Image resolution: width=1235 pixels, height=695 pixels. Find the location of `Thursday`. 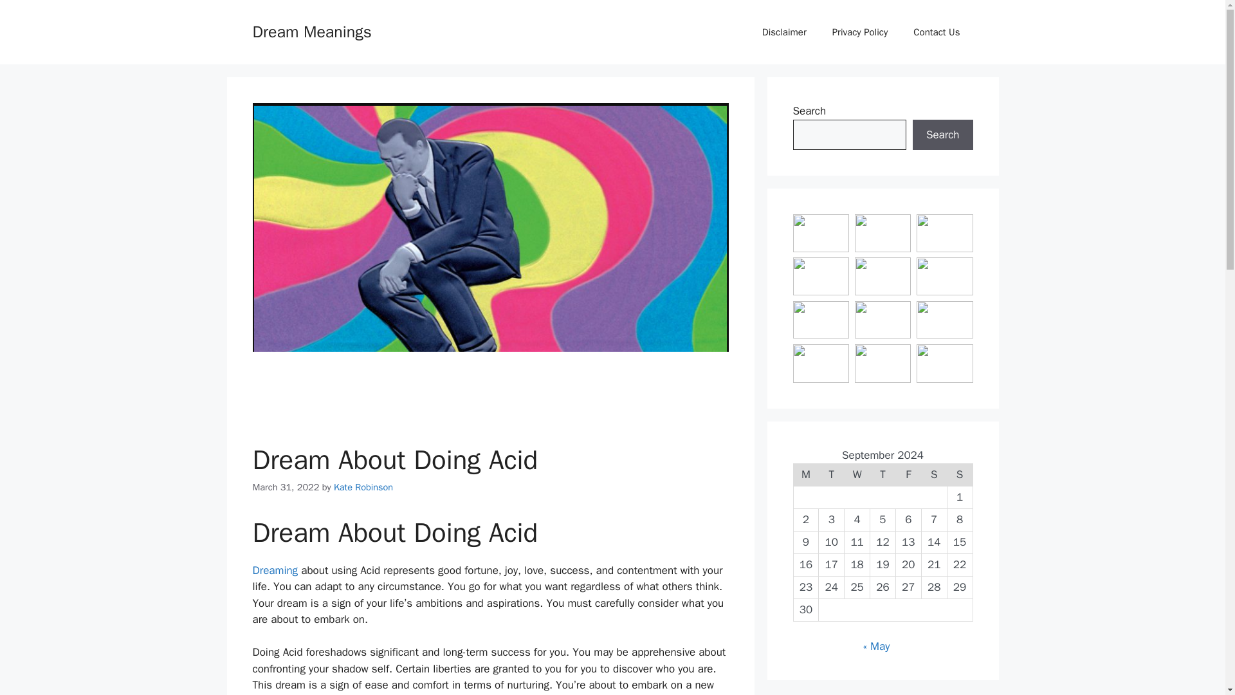

Thursday is located at coordinates (883, 475).